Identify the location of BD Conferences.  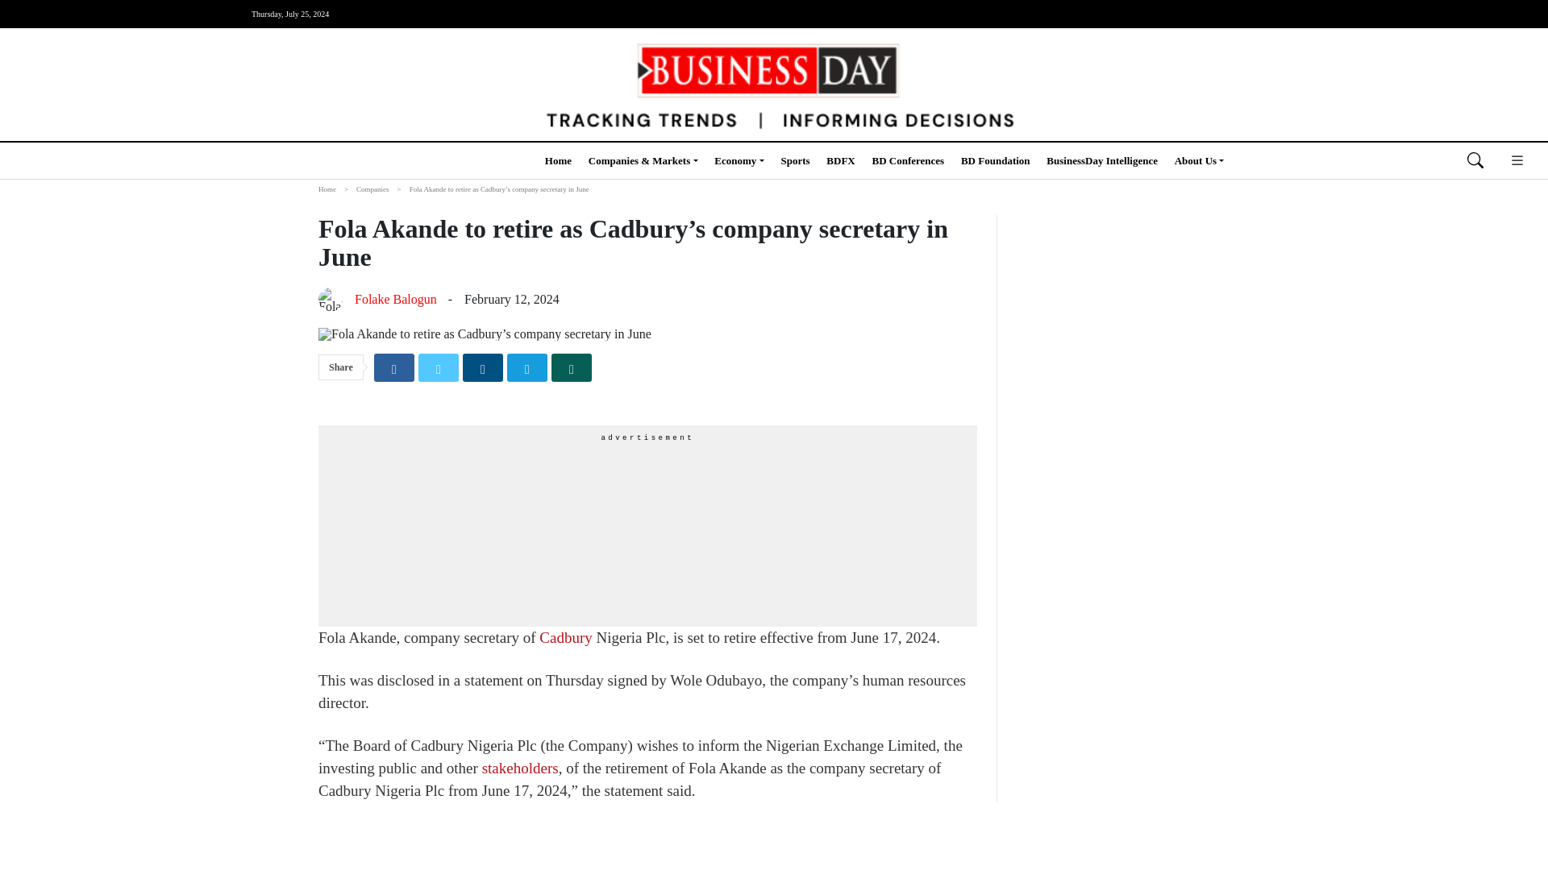
(908, 159).